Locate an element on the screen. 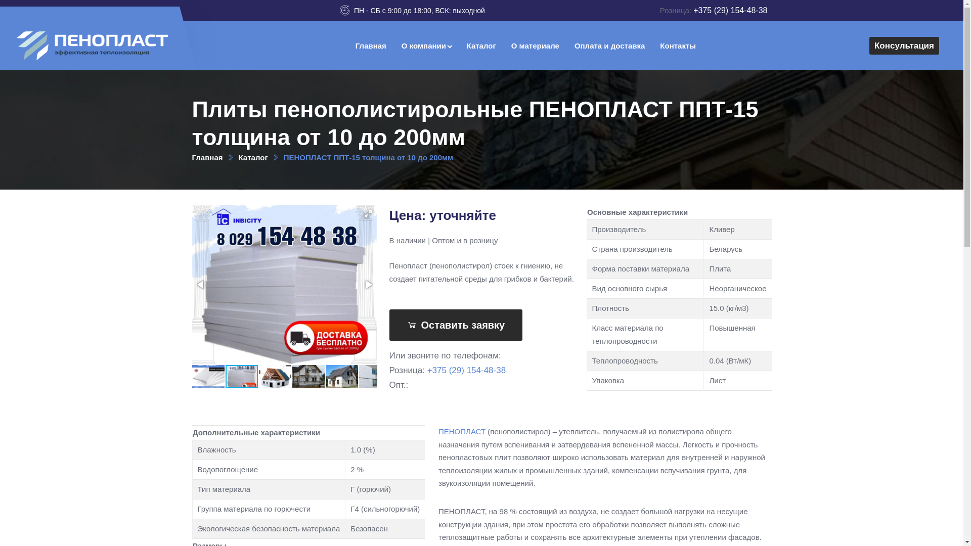 This screenshot has height=546, width=971. gallery02 is located at coordinates (342, 376).